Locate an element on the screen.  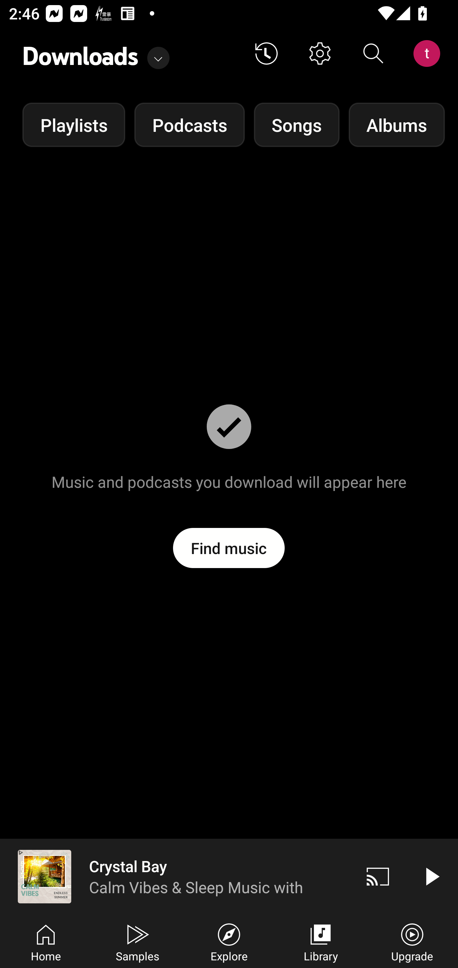
History is located at coordinates (267, 53).